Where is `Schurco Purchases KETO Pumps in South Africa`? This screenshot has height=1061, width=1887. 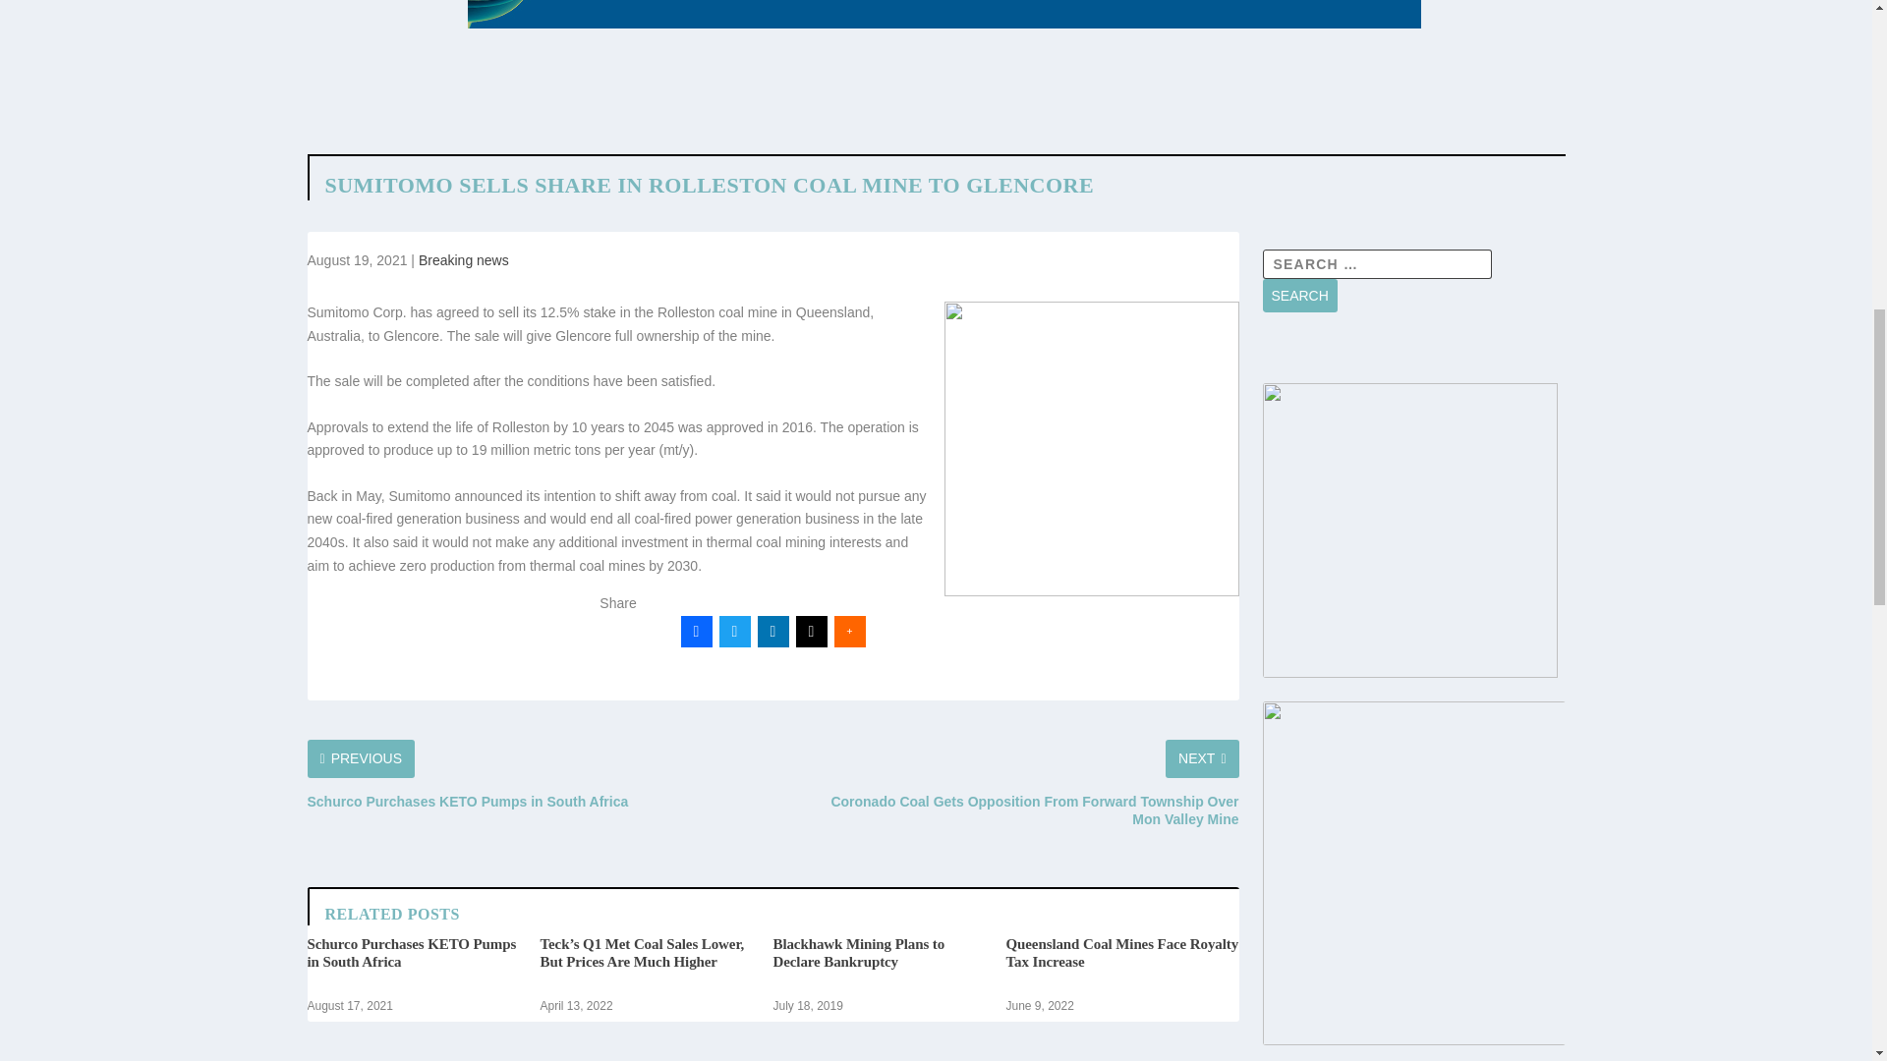
Schurco Purchases KETO Pumps in South Africa is located at coordinates (411, 953).